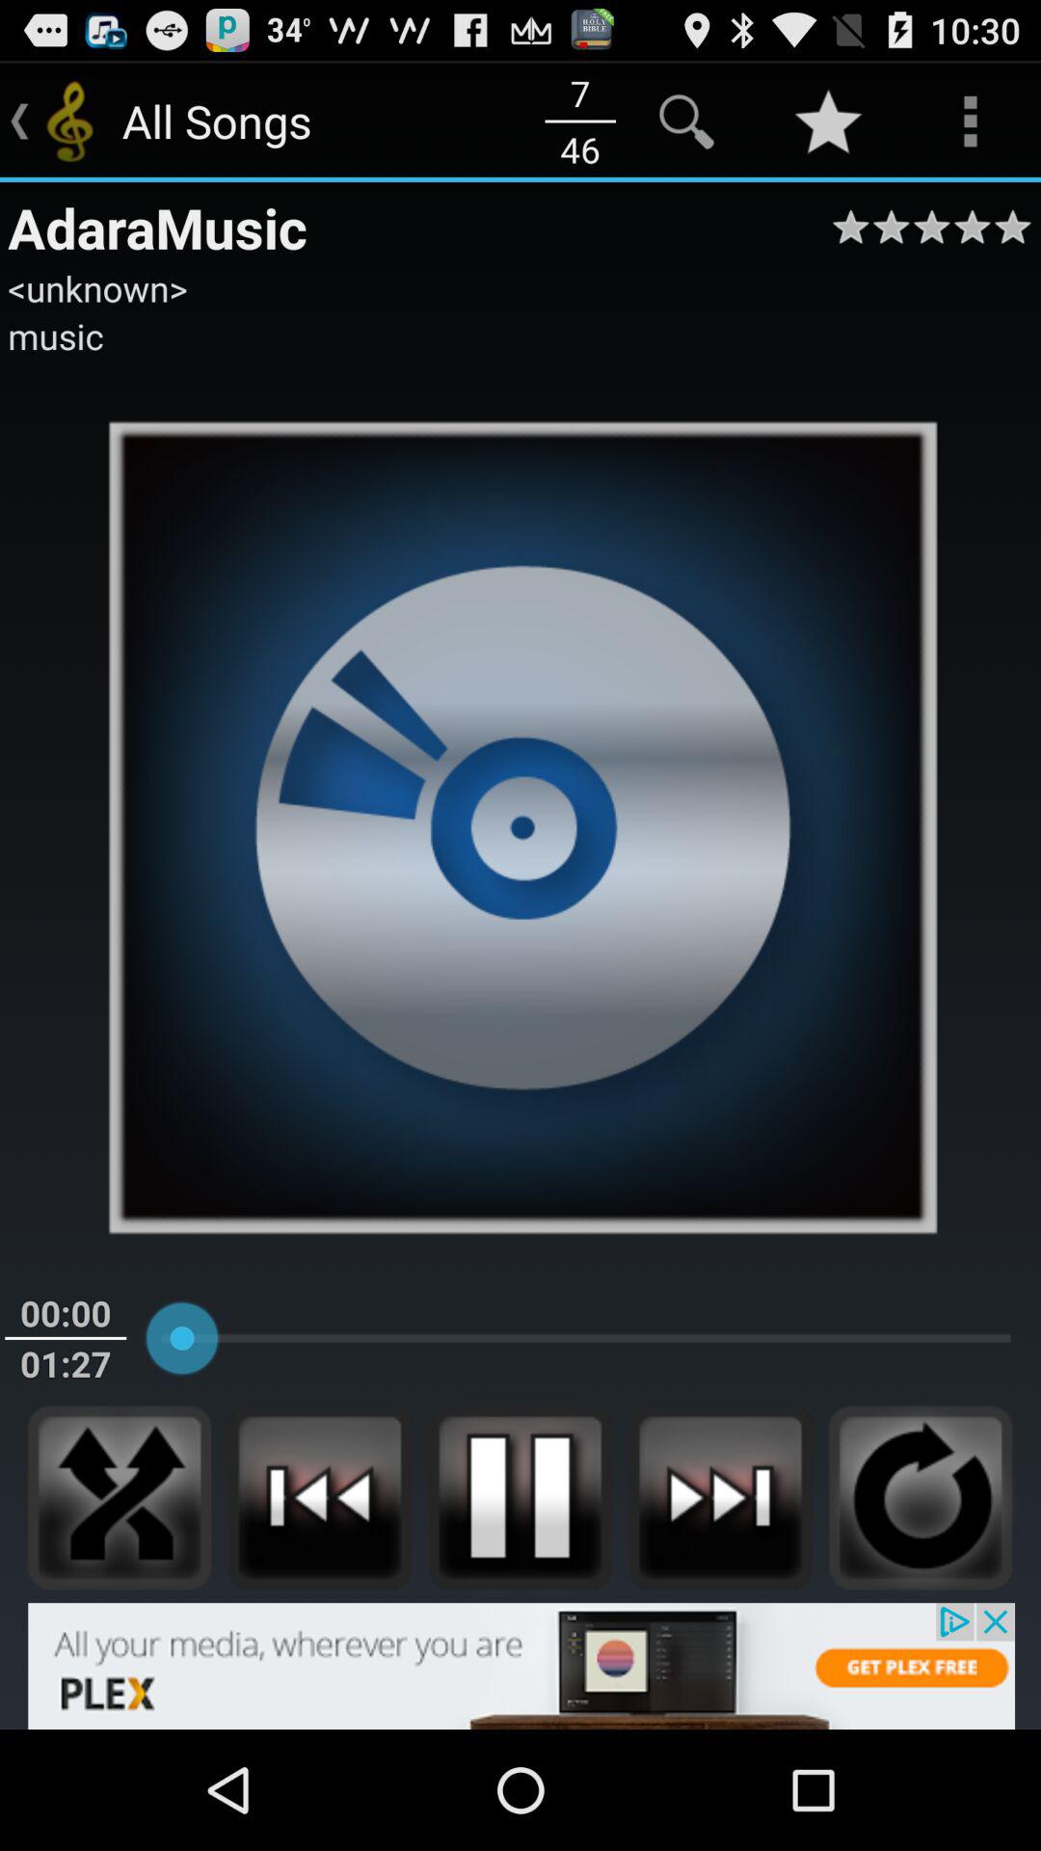 Image resolution: width=1041 pixels, height=1851 pixels. Describe the element at coordinates (320, 1497) in the screenshot. I see `the video and music player with customizable space` at that location.